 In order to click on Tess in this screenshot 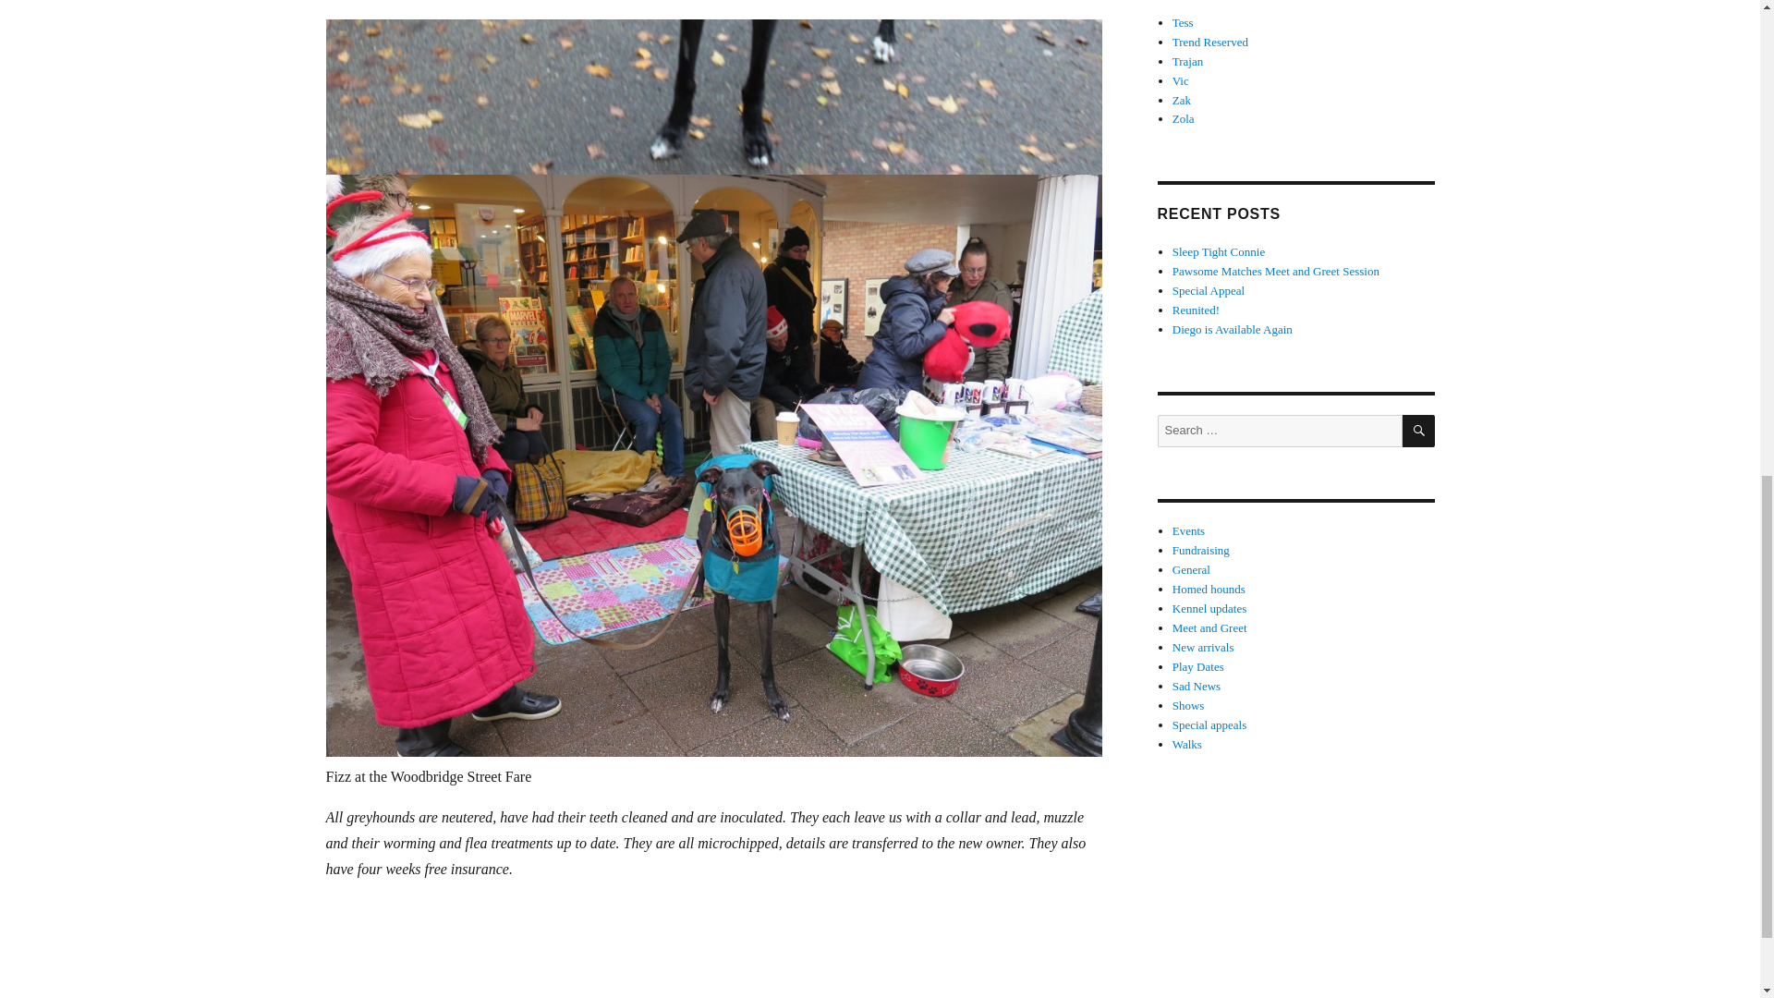, I will do `click(1183, 22)`.